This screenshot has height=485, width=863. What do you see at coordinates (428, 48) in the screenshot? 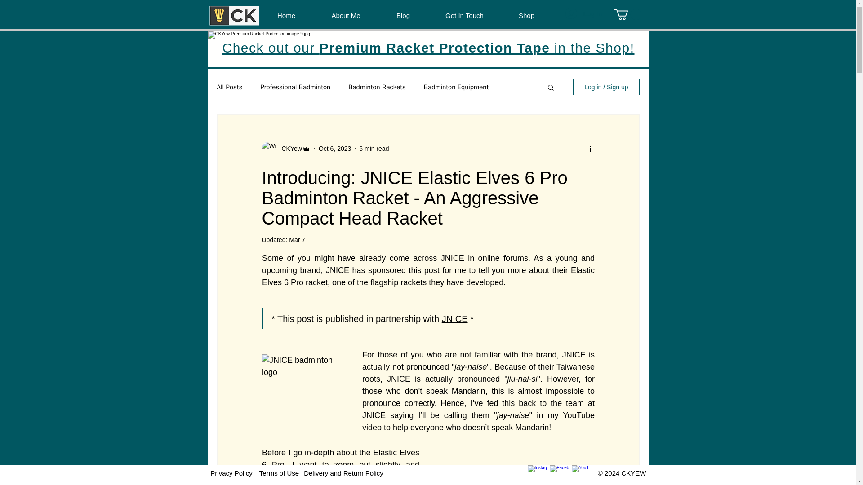
I see `Check out our Premium Racket Protection Tape in the Shop!` at bounding box center [428, 48].